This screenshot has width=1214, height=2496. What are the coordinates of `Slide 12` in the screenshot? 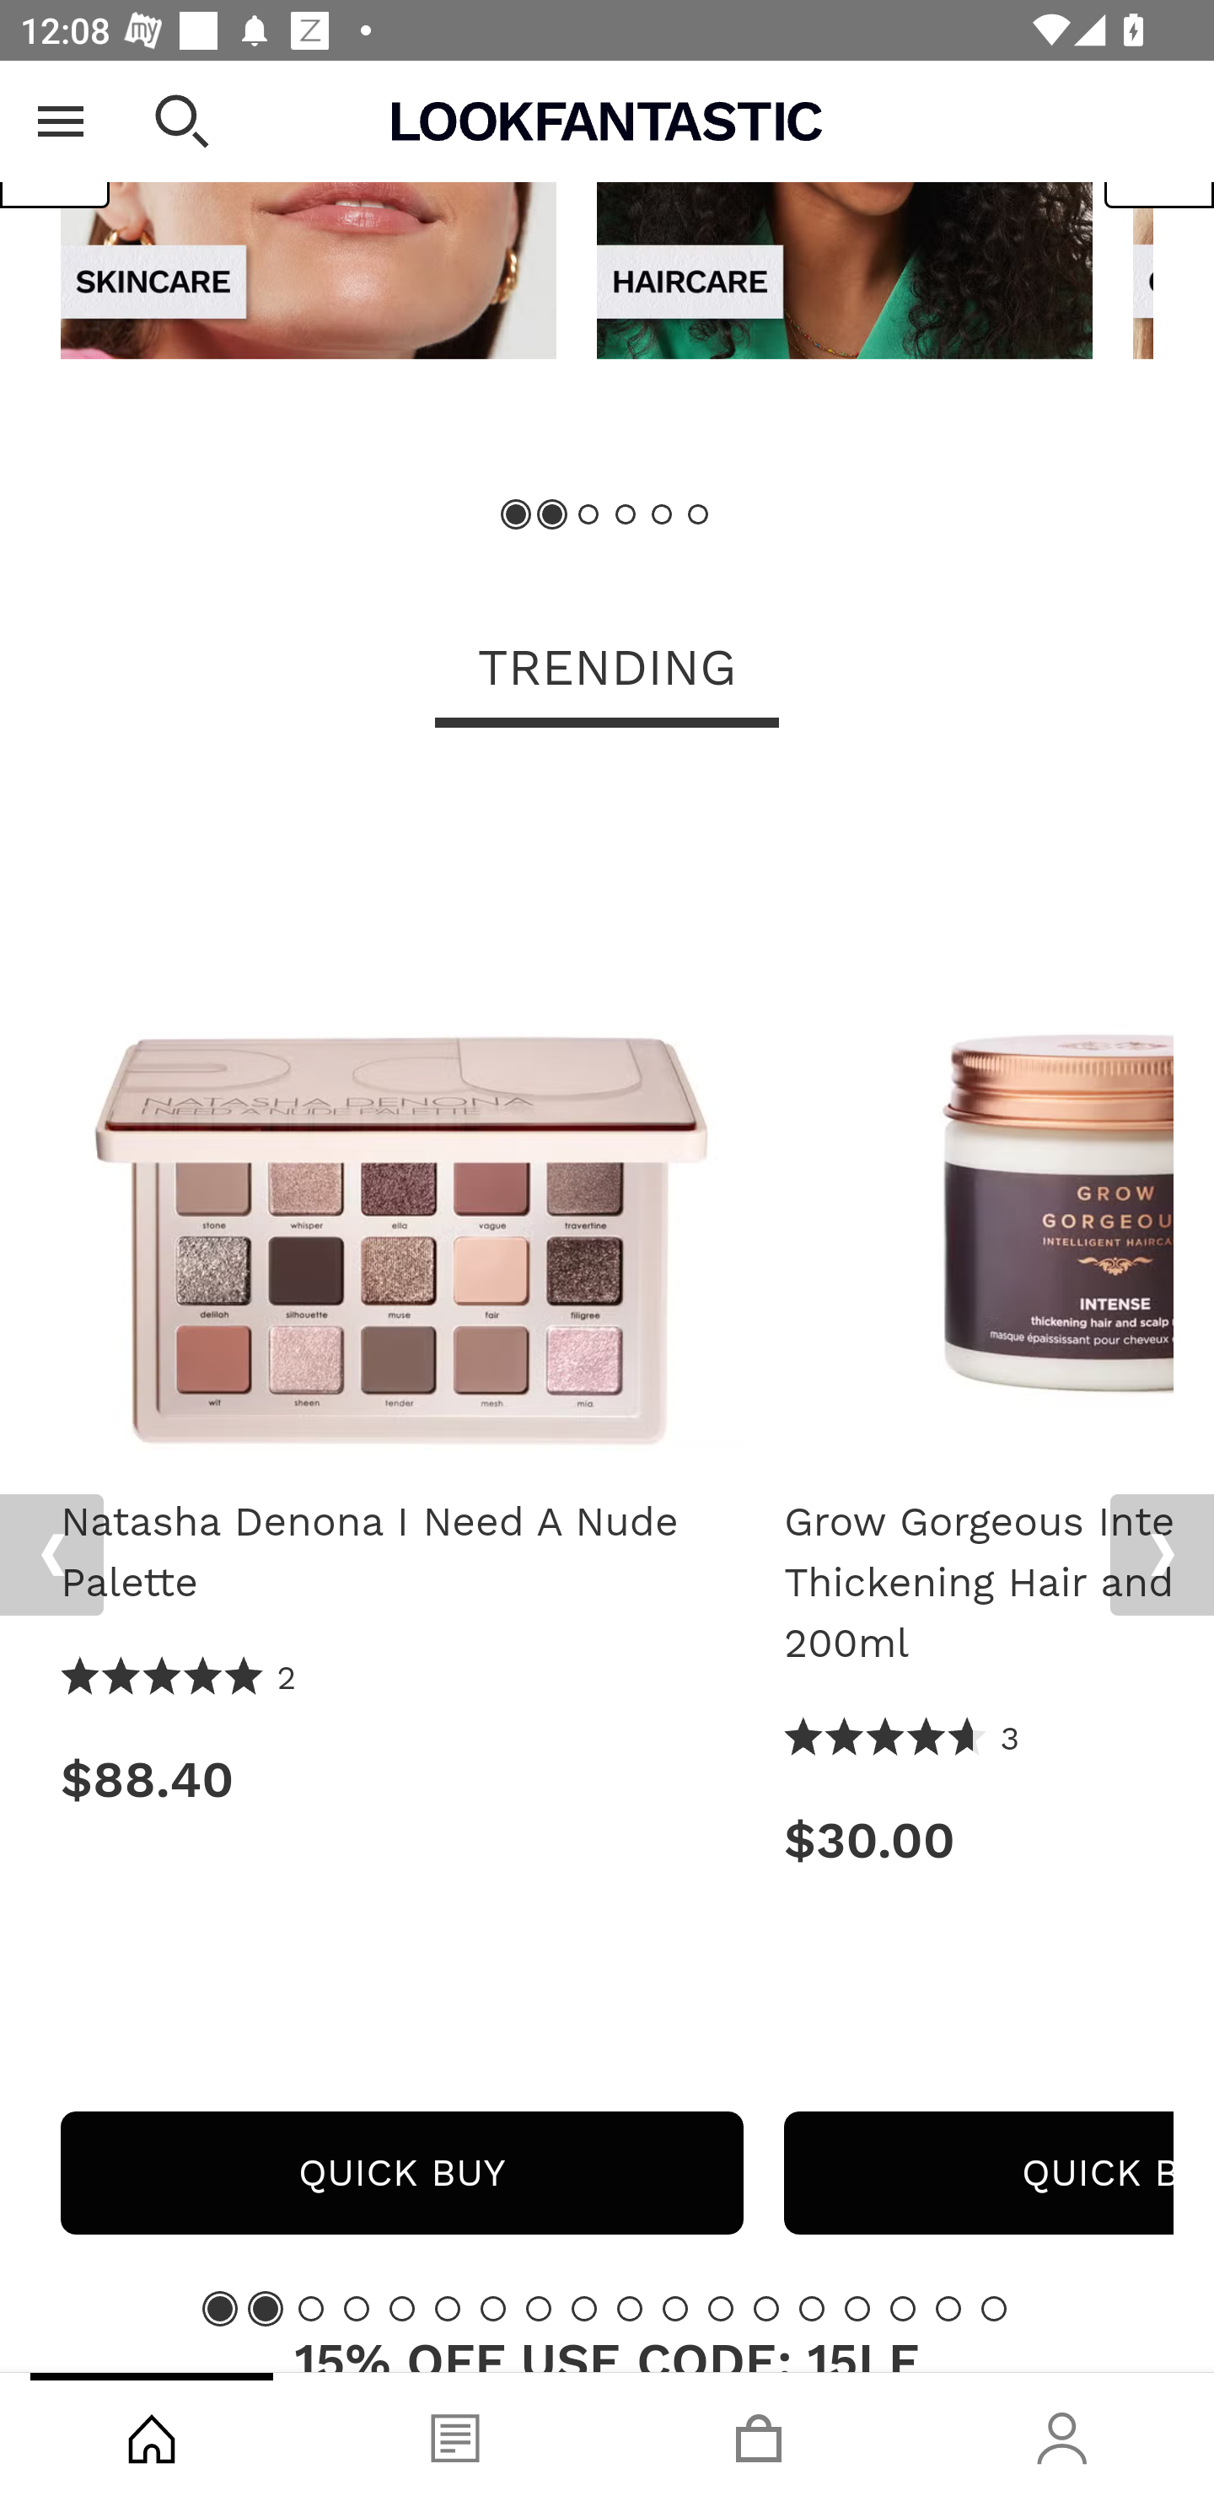 It's located at (720, 2307).